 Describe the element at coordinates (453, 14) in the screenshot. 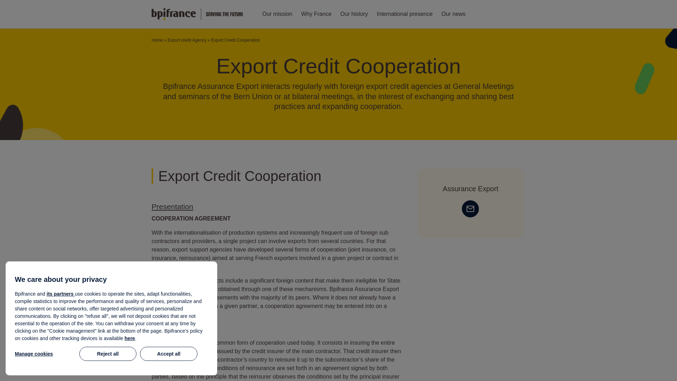

I see `Our news` at that location.